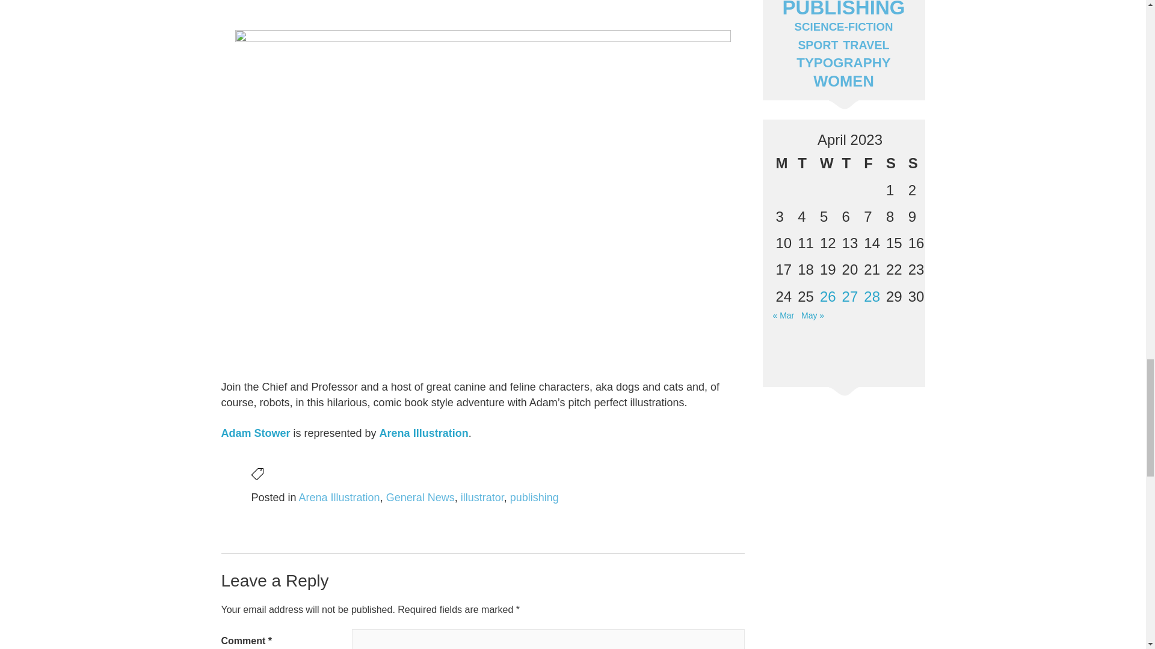 This screenshot has width=1155, height=649. What do you see at coordinates (482, 498) in the screenshot?
I see `illustrator` at bounding box center [482, 498].